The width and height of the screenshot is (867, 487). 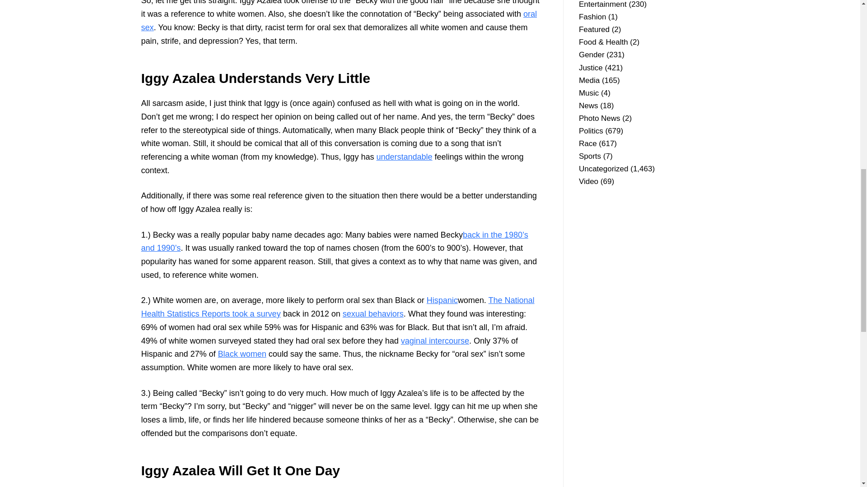 What do you see at coordinates (434, 341) in the screenshot?
I see `vaginal intercourse` at bounding box center [434, 341].